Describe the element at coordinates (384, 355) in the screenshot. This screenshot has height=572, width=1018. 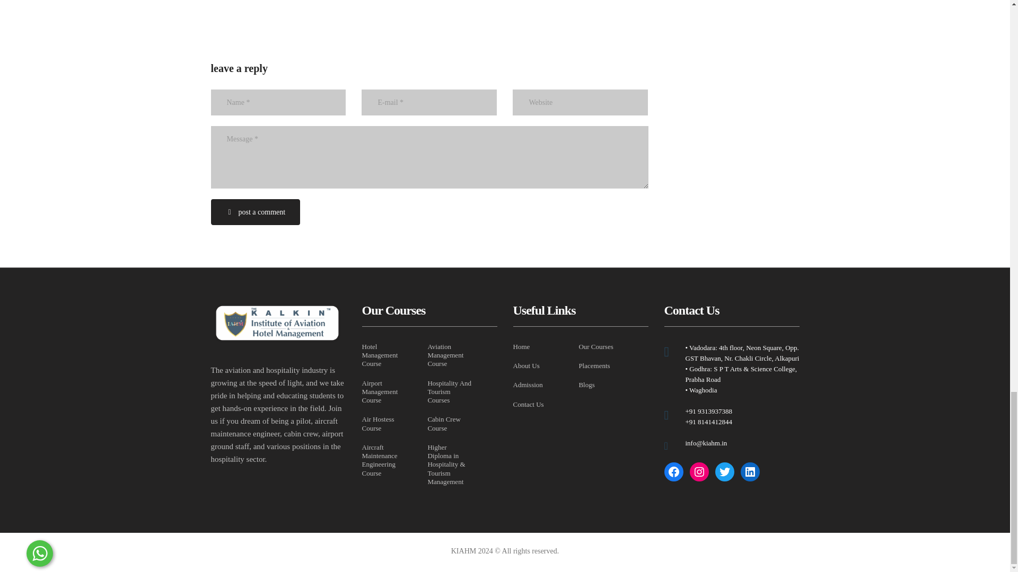
I see `Hotel Management Course` at that location.